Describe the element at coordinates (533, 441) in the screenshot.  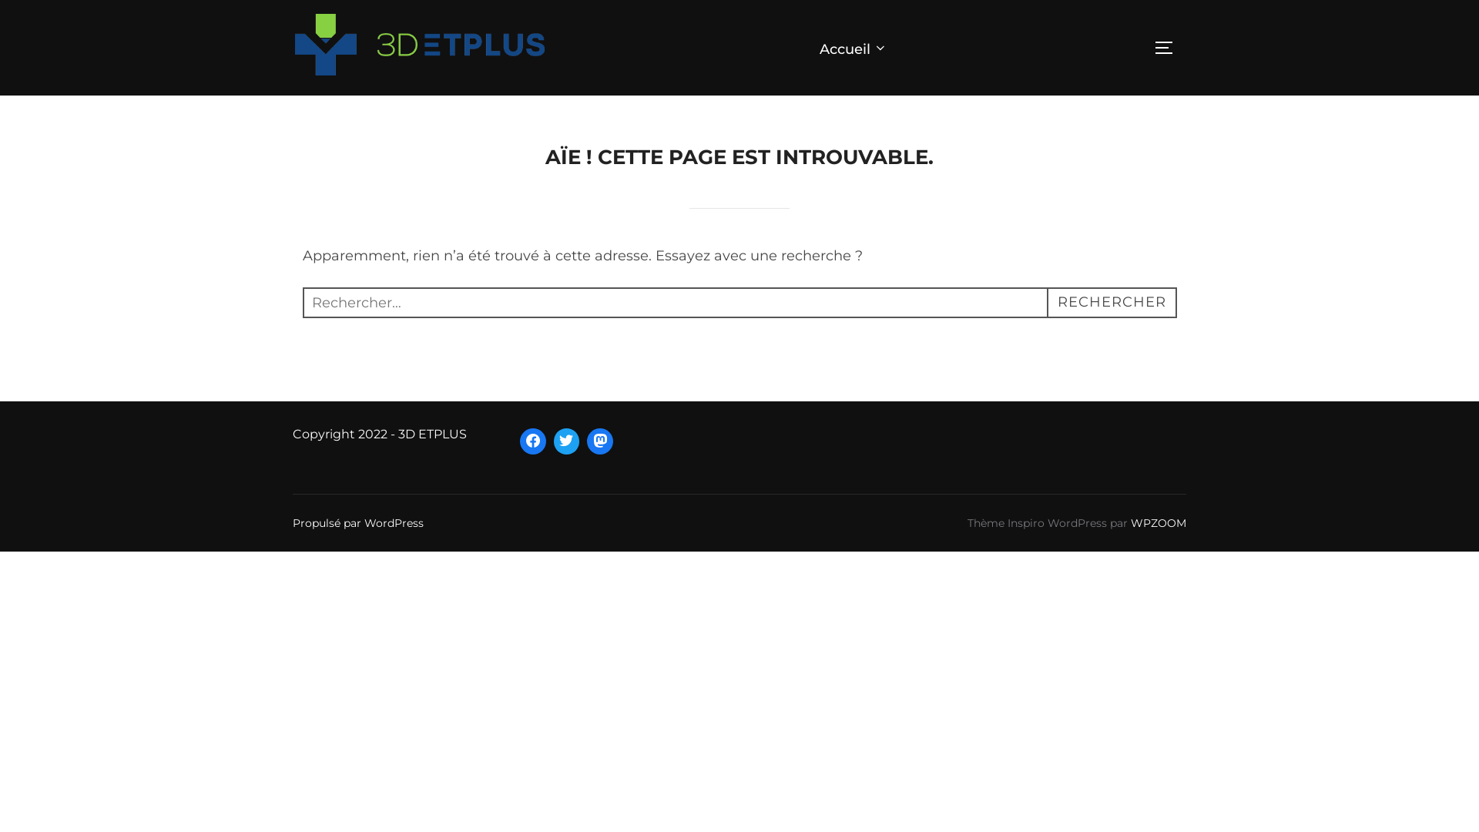
I see `Facebook` at that location.